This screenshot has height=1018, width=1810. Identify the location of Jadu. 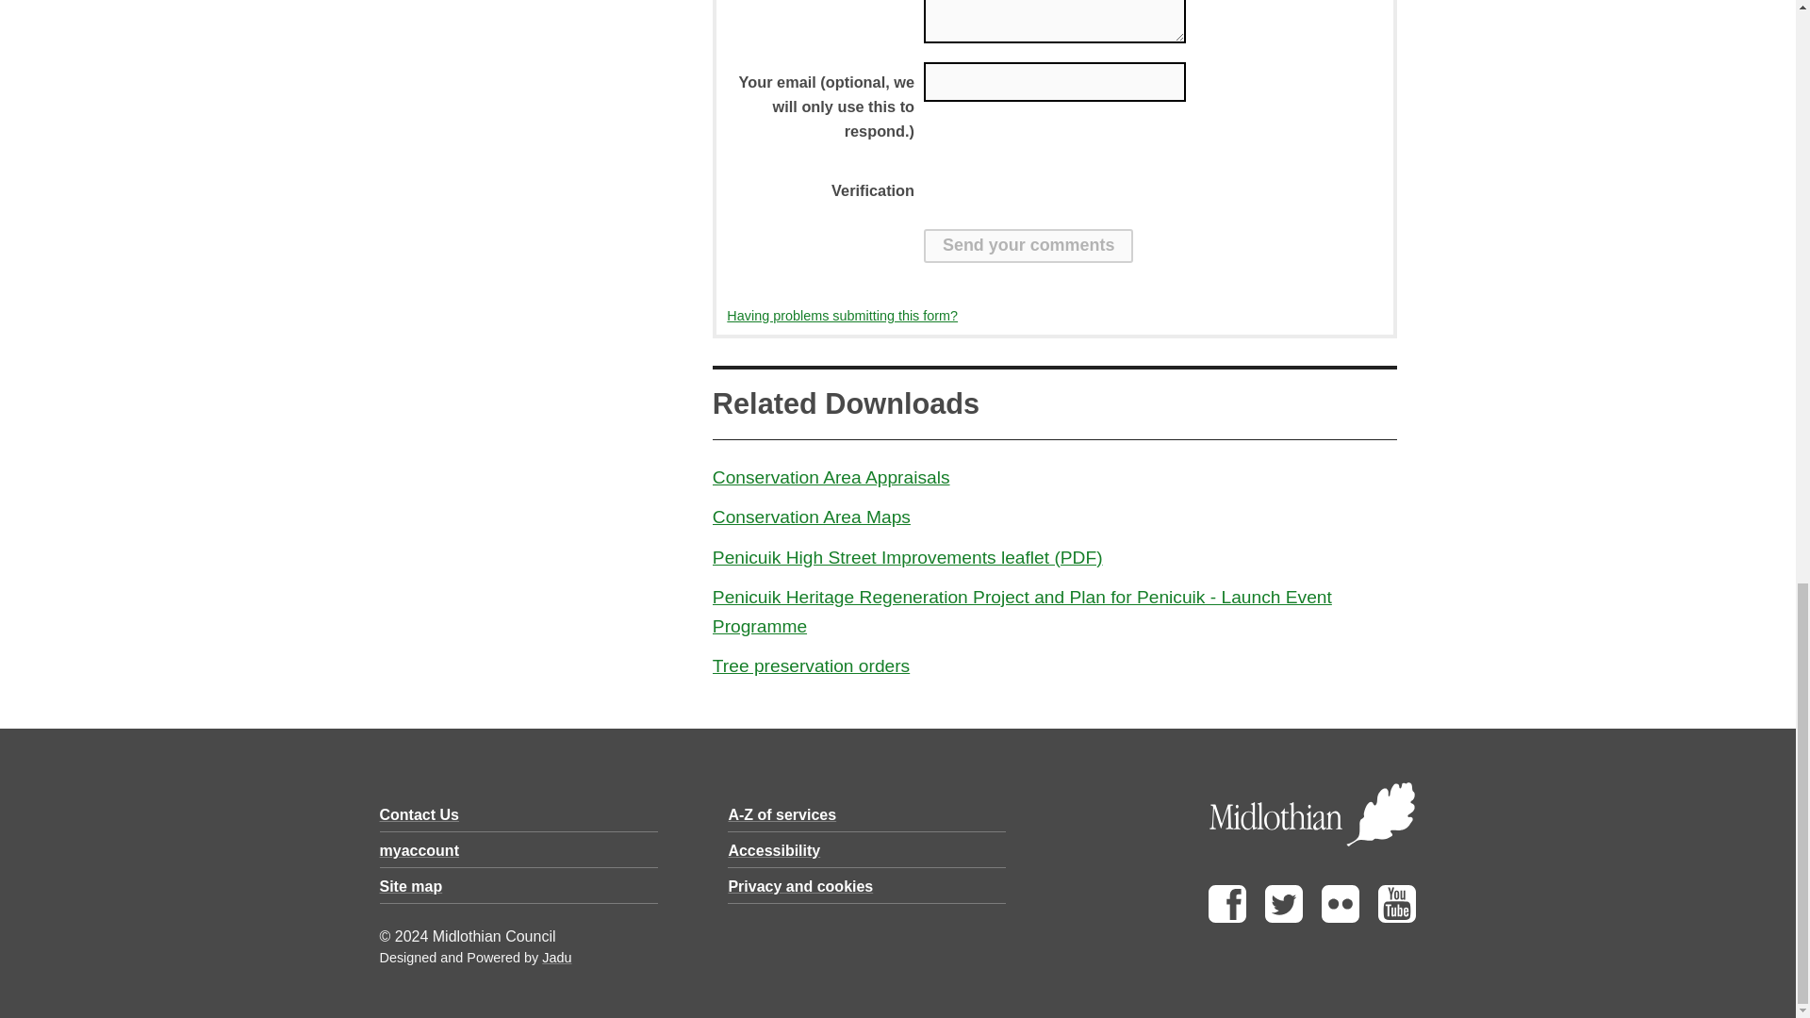
(556, 957).